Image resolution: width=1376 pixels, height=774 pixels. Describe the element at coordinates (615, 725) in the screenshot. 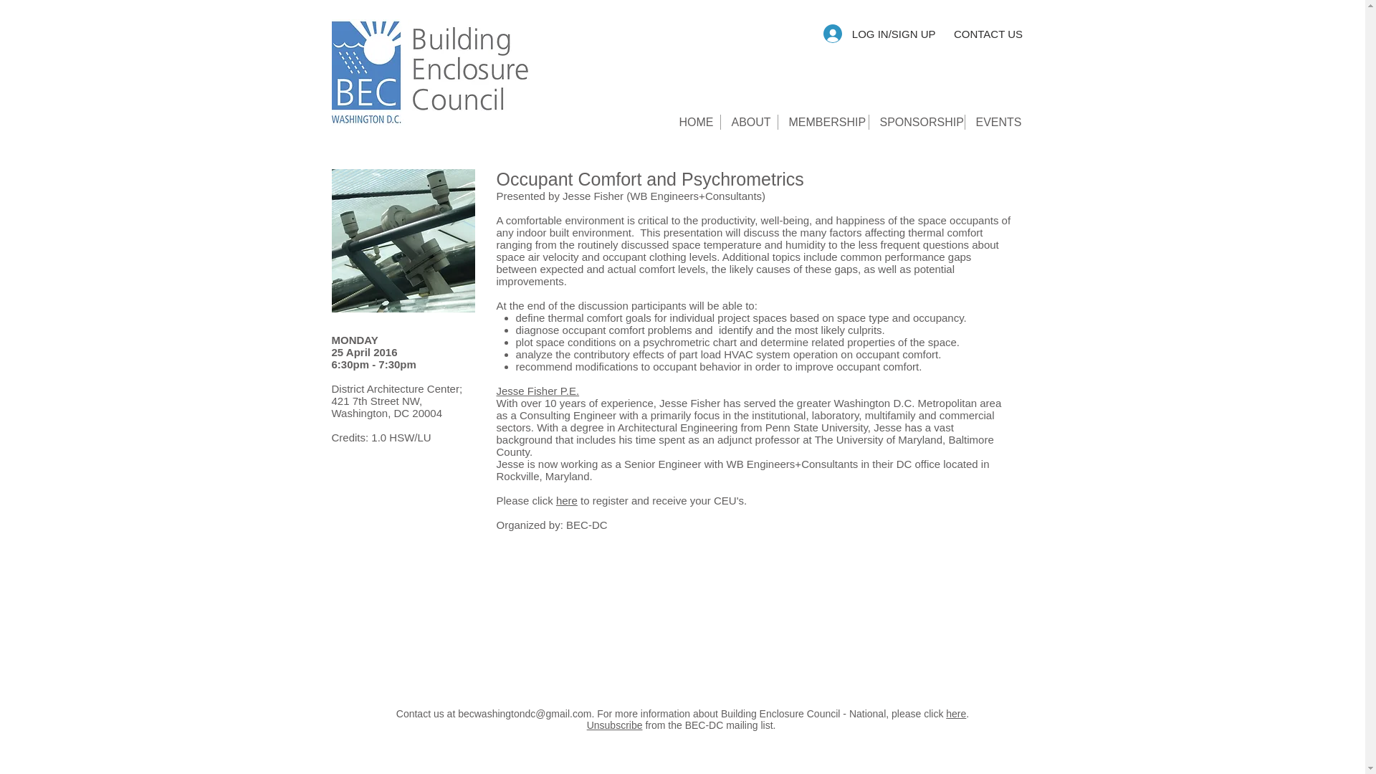

I see `Unsubscribe` at that location.